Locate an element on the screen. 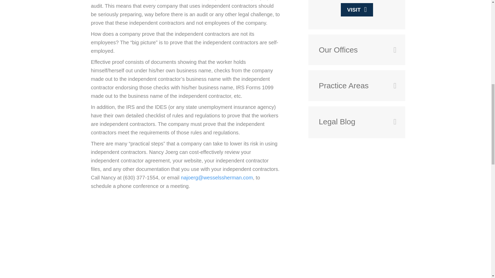 This screenshot has height=278, width=495. VISIT is located at coordinates (357, 9).